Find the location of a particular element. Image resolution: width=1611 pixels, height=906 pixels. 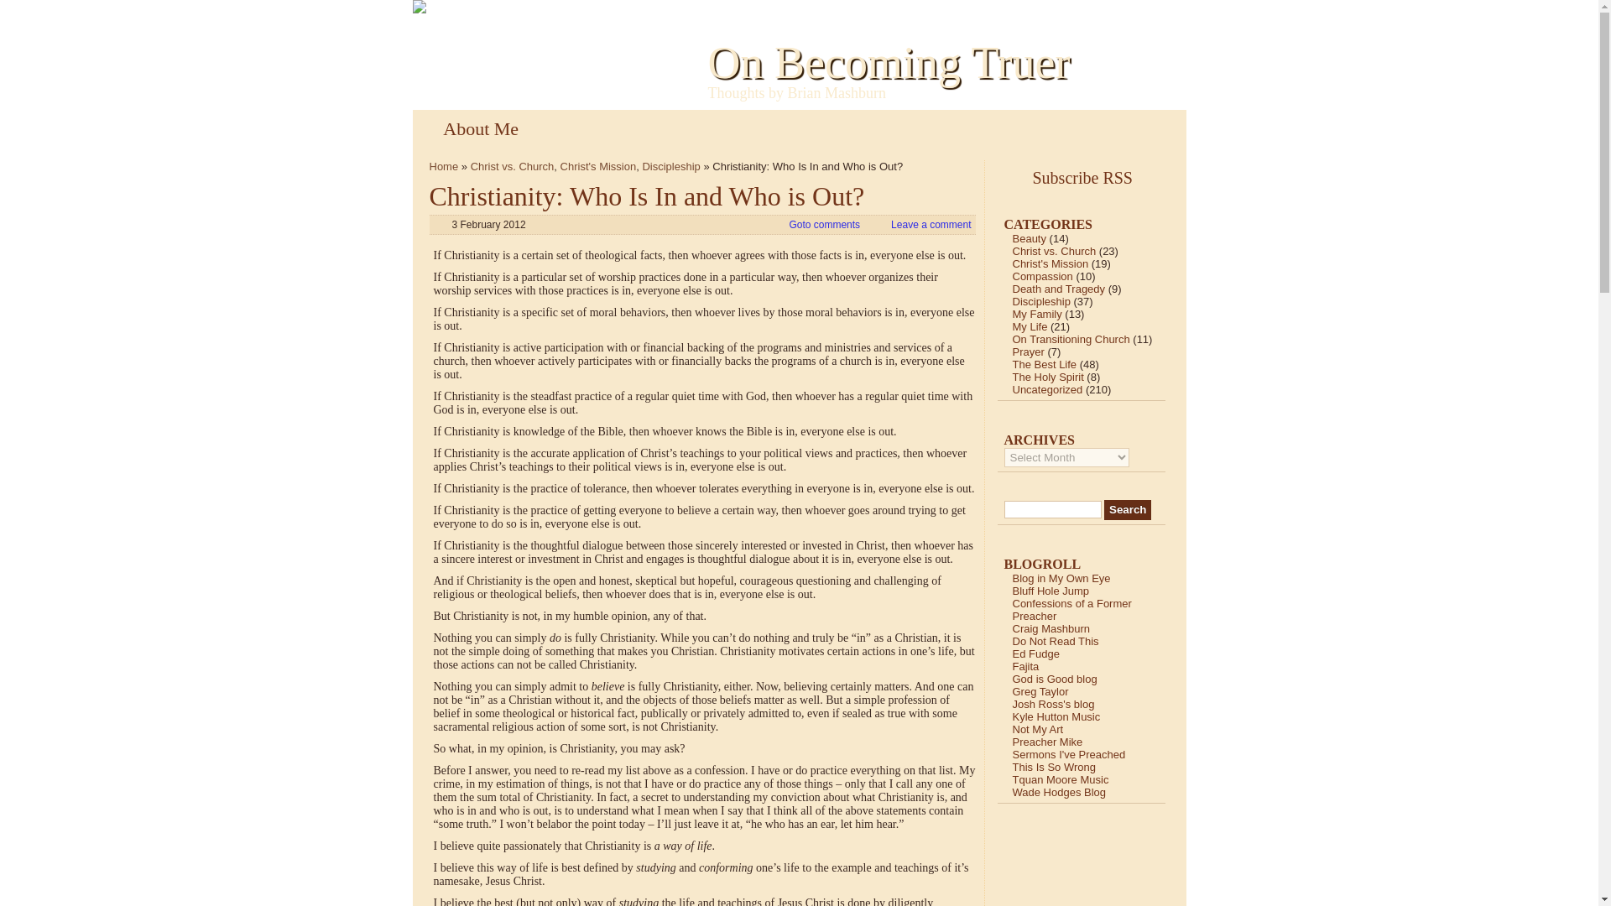

On Becoming Truer is located at coordinates (889, 62).